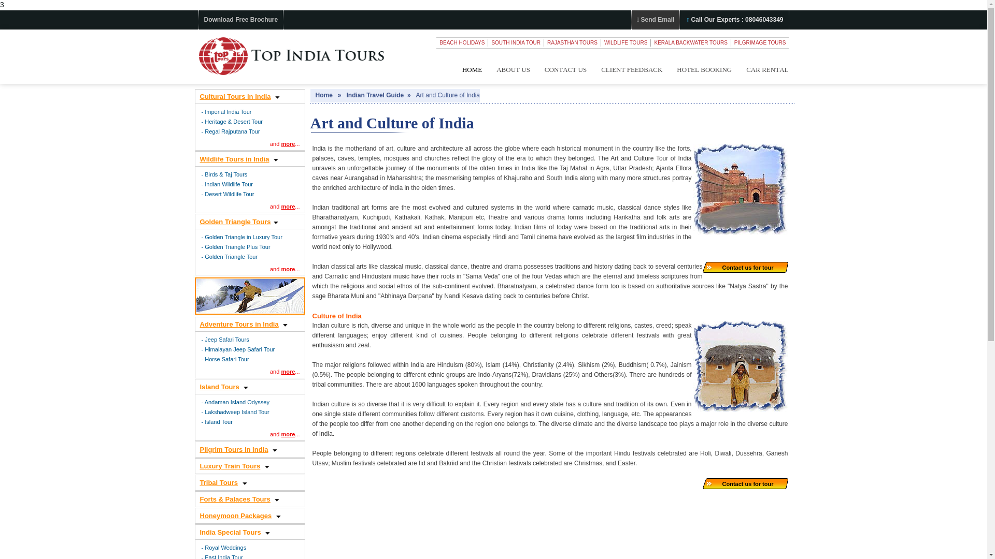  Describe the element at coordinates (287, 371) in the screenshot. I see `more` at that location.